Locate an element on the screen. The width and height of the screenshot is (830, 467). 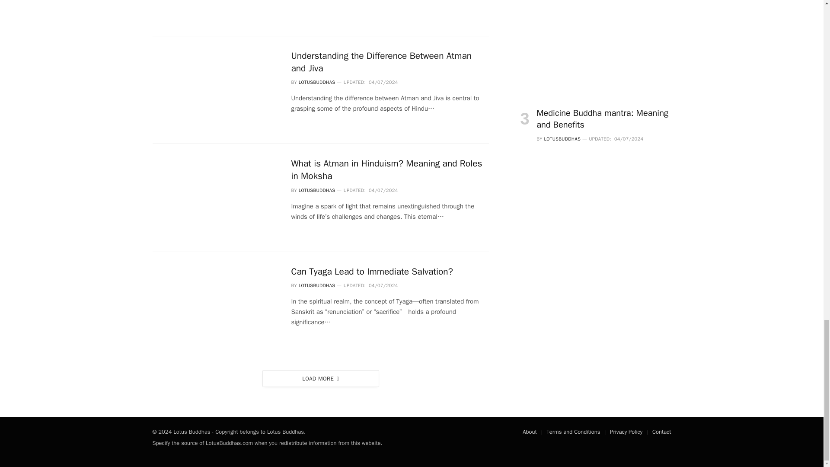
Can Tyaga Lead to Immediate Salvation? is located at coordinates (390, 272).